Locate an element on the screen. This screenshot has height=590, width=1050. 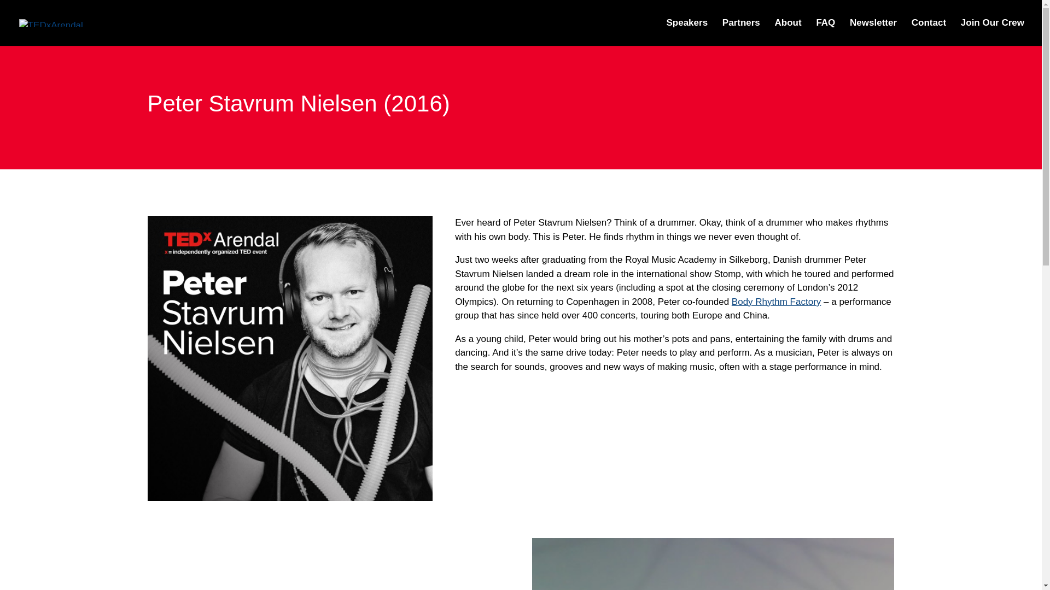
About is located at coordinates (788, 32).